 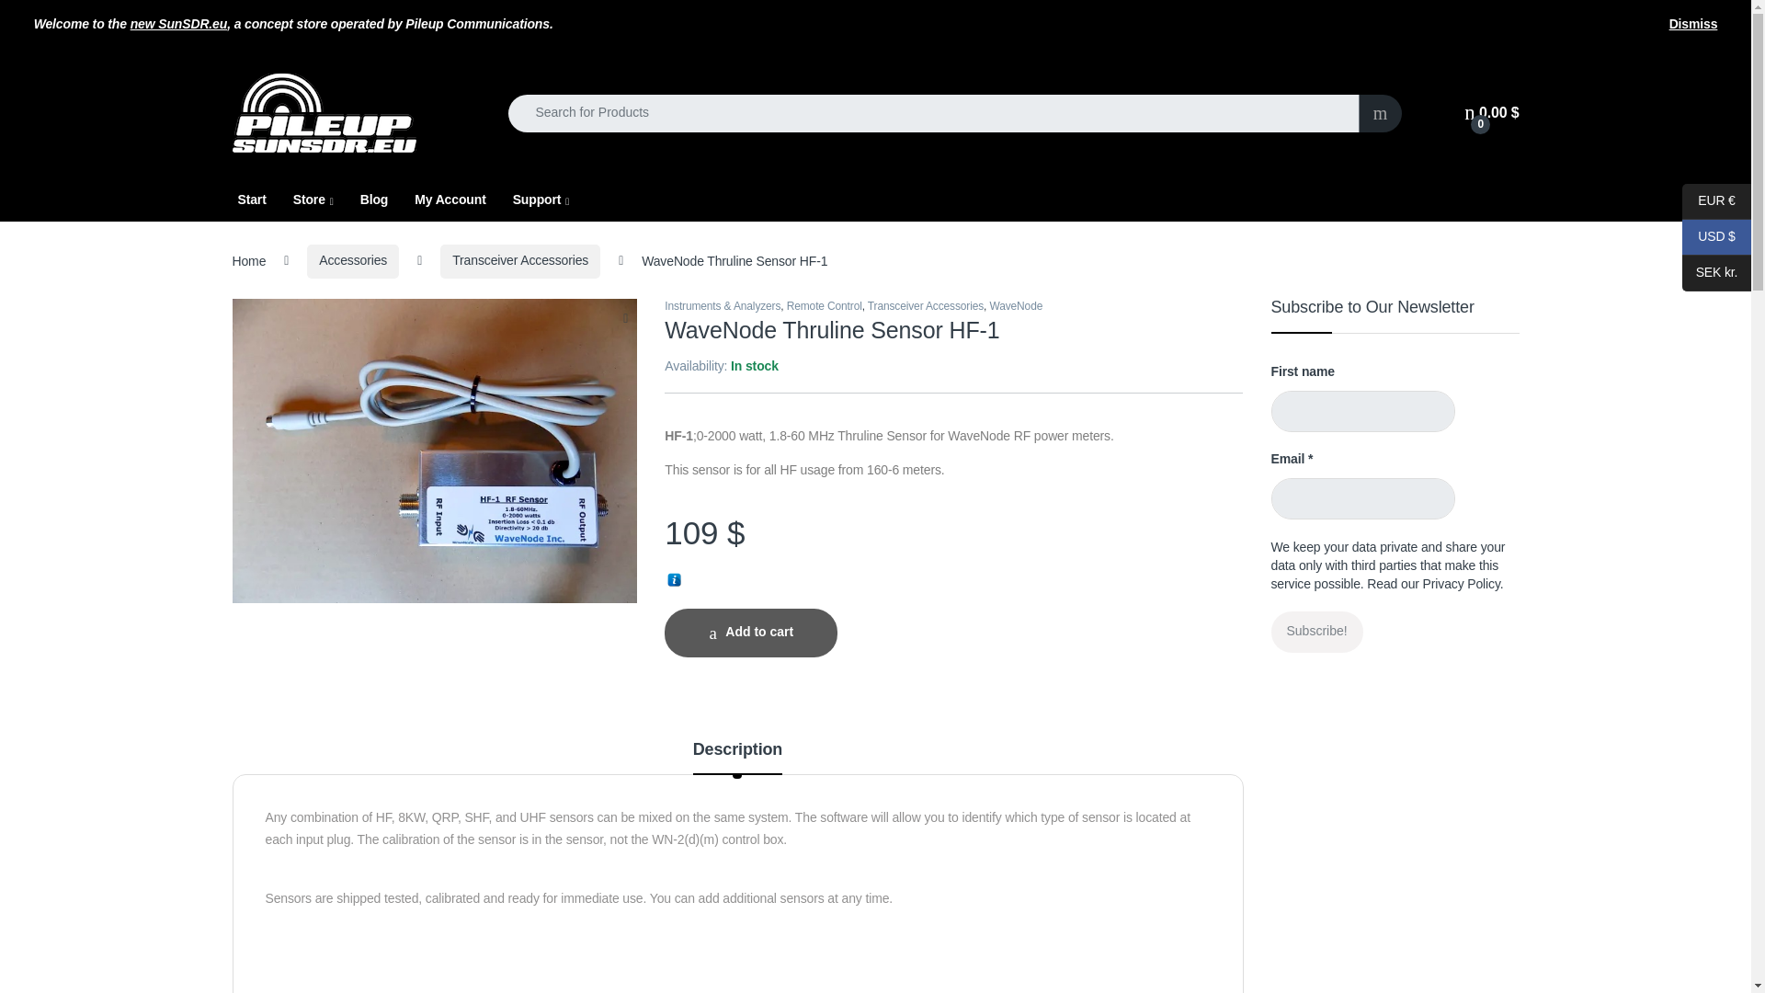 I want to click on Store, so click(x=313, y=200).